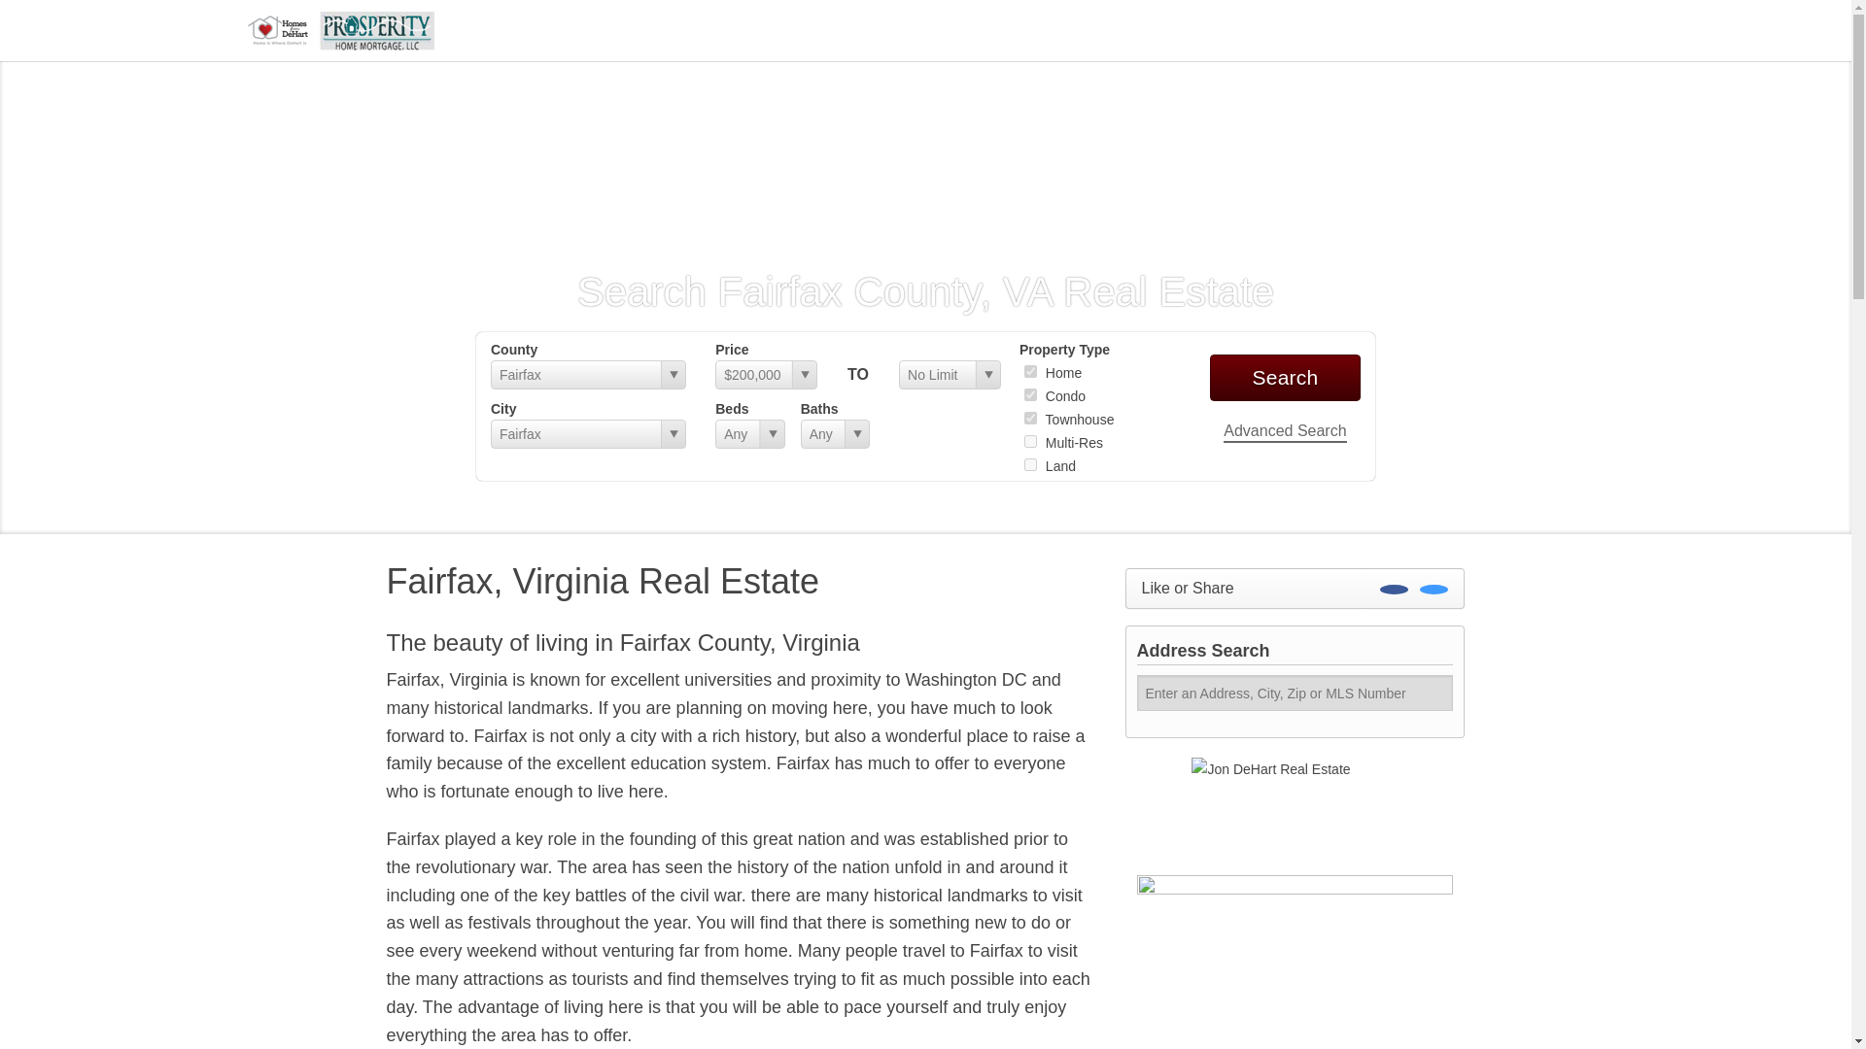 This screenshot has width=1866, height=1049. What do you see at coordinates (1030, 394) in the screenshot?
I see `con` at bounding box center [1030, 394].